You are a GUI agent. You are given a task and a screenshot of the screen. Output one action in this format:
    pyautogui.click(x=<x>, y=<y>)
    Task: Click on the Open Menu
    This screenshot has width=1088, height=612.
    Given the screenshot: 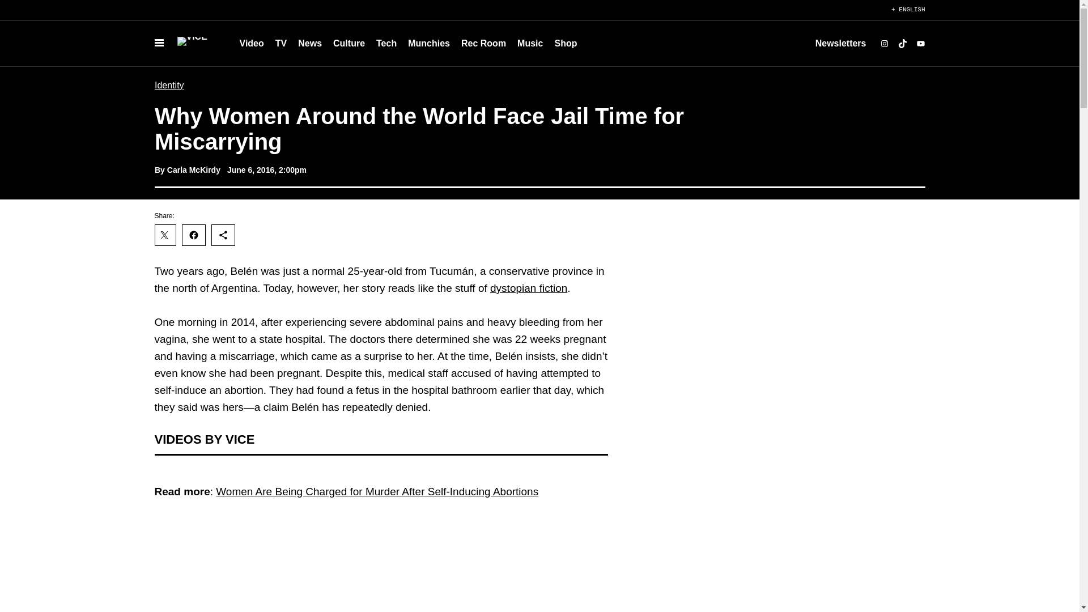 What is the action you would take?
    pyautogui.click(x=158, y=43)
    